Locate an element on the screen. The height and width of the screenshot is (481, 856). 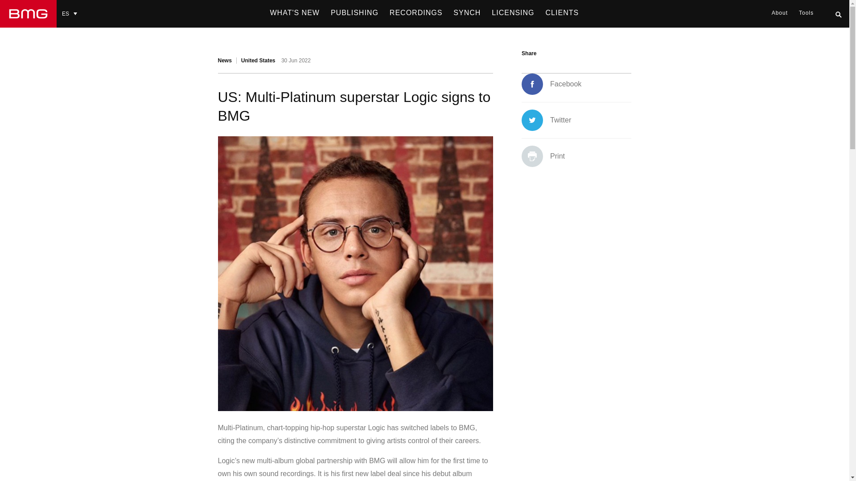
Tools is located at coordinates (806, 13).